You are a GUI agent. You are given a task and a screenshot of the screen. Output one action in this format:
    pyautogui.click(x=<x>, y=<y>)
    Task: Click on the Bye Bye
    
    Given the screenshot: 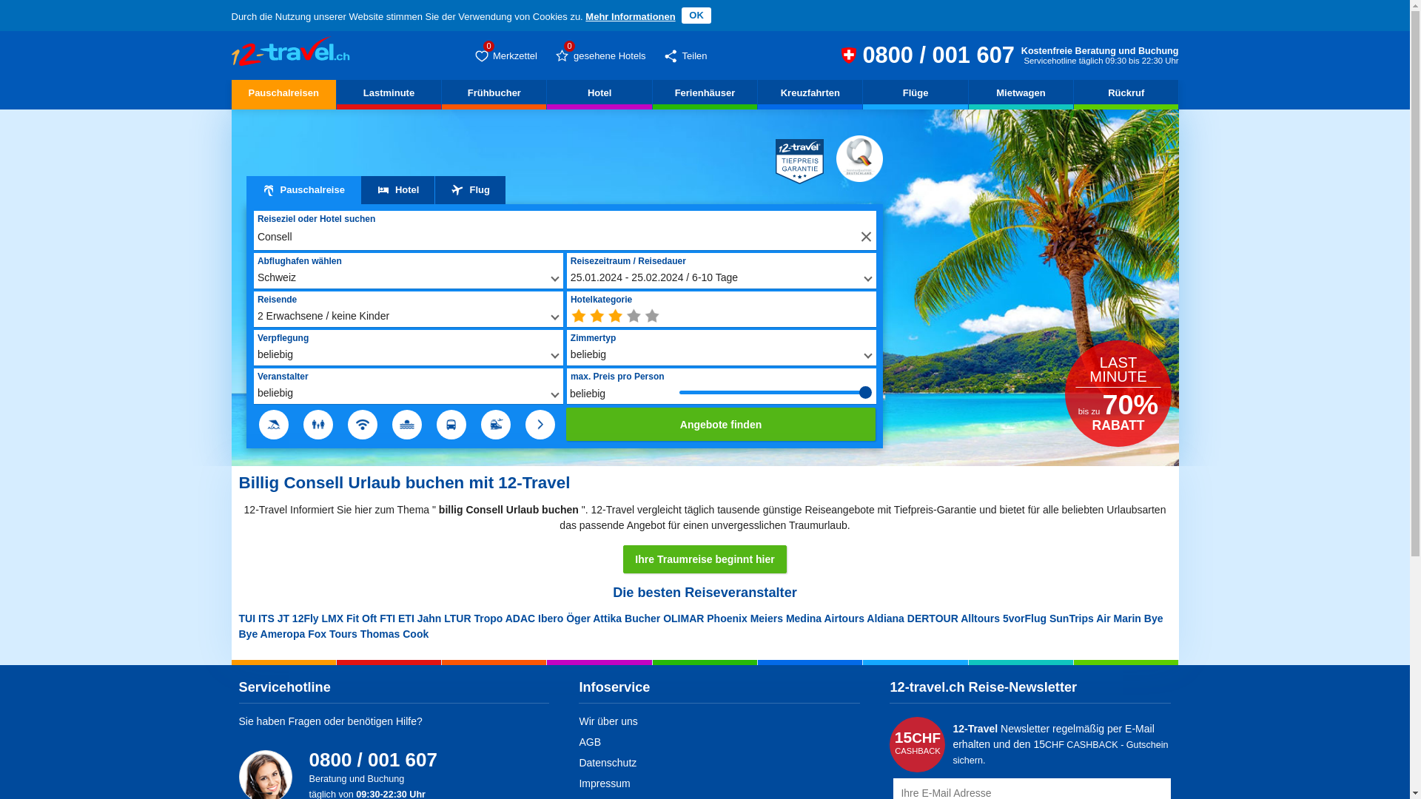 What is the action you would take?
    pyautogui.click(x=700, y=626)
    